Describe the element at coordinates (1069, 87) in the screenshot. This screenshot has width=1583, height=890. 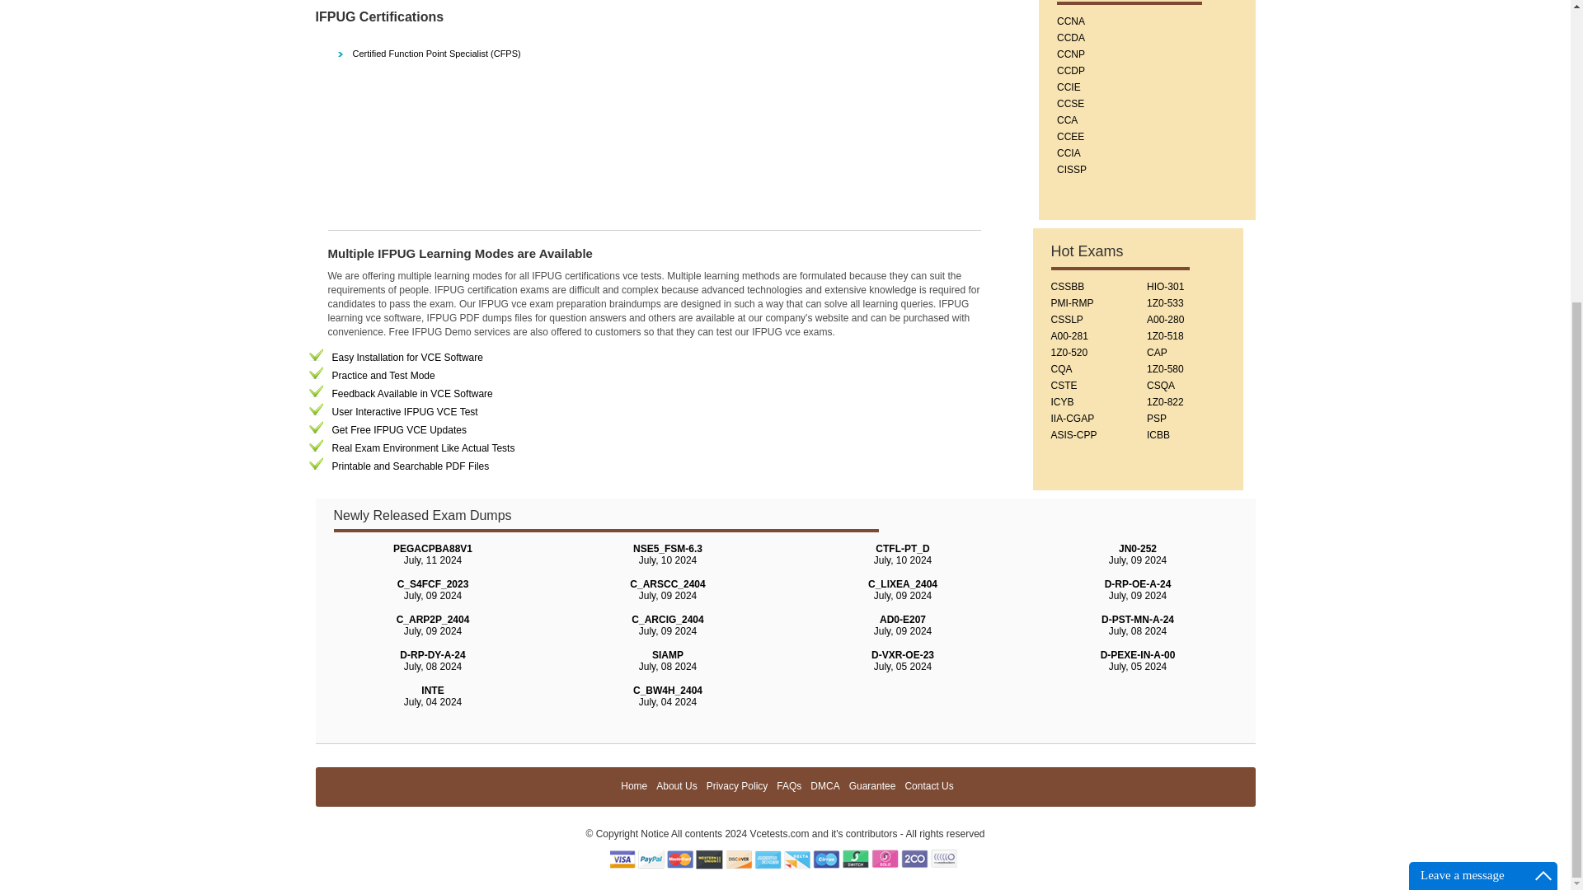
I see `CCIE` at that location.